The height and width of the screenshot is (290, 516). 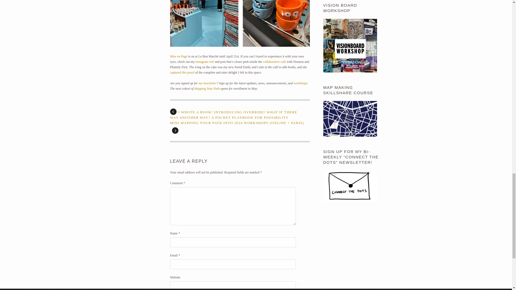 I want to click on my newsletter, so click(x=207, y=83).